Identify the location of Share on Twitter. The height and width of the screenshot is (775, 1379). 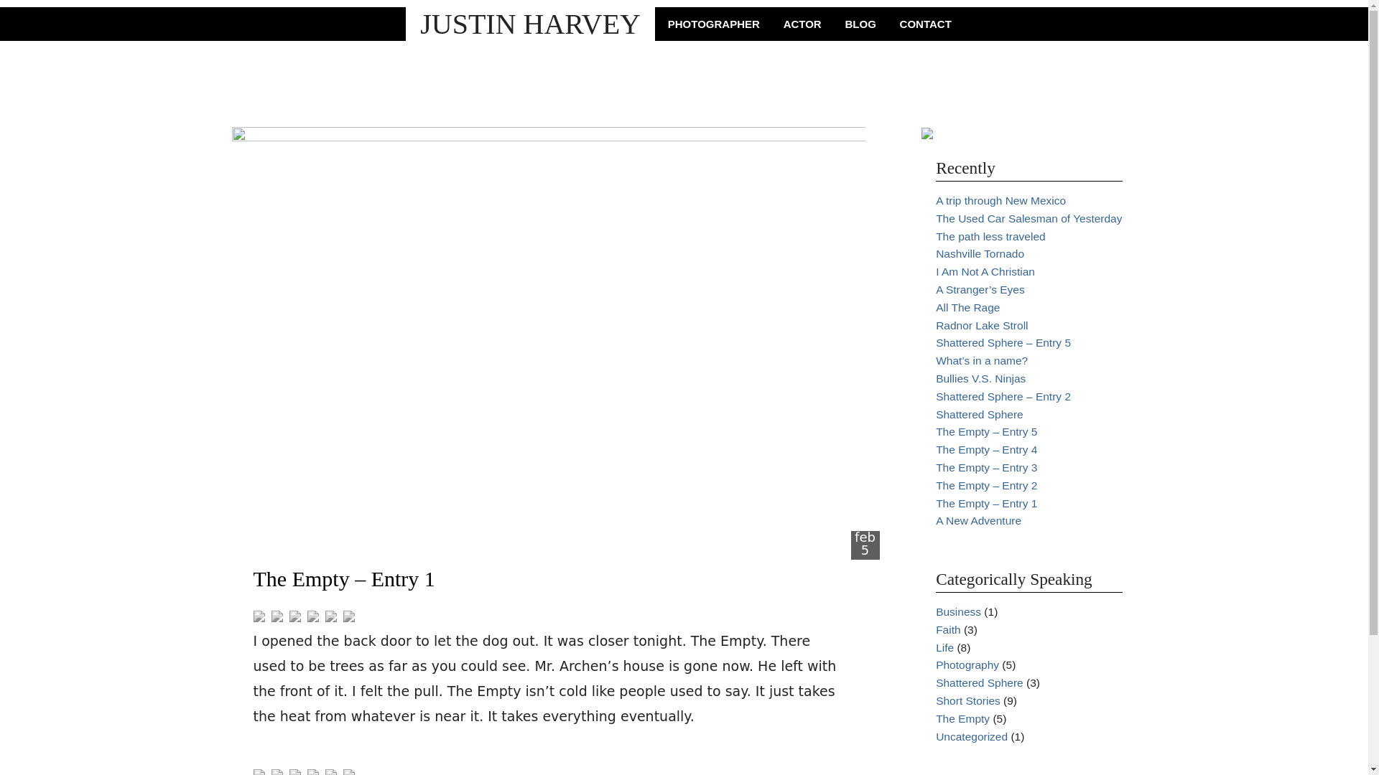
(277, 616).